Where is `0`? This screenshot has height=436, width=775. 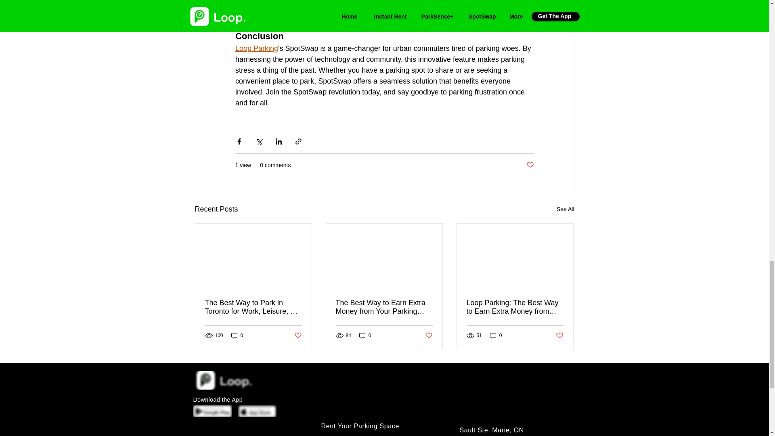 0 is located at coordinates (496, 335).